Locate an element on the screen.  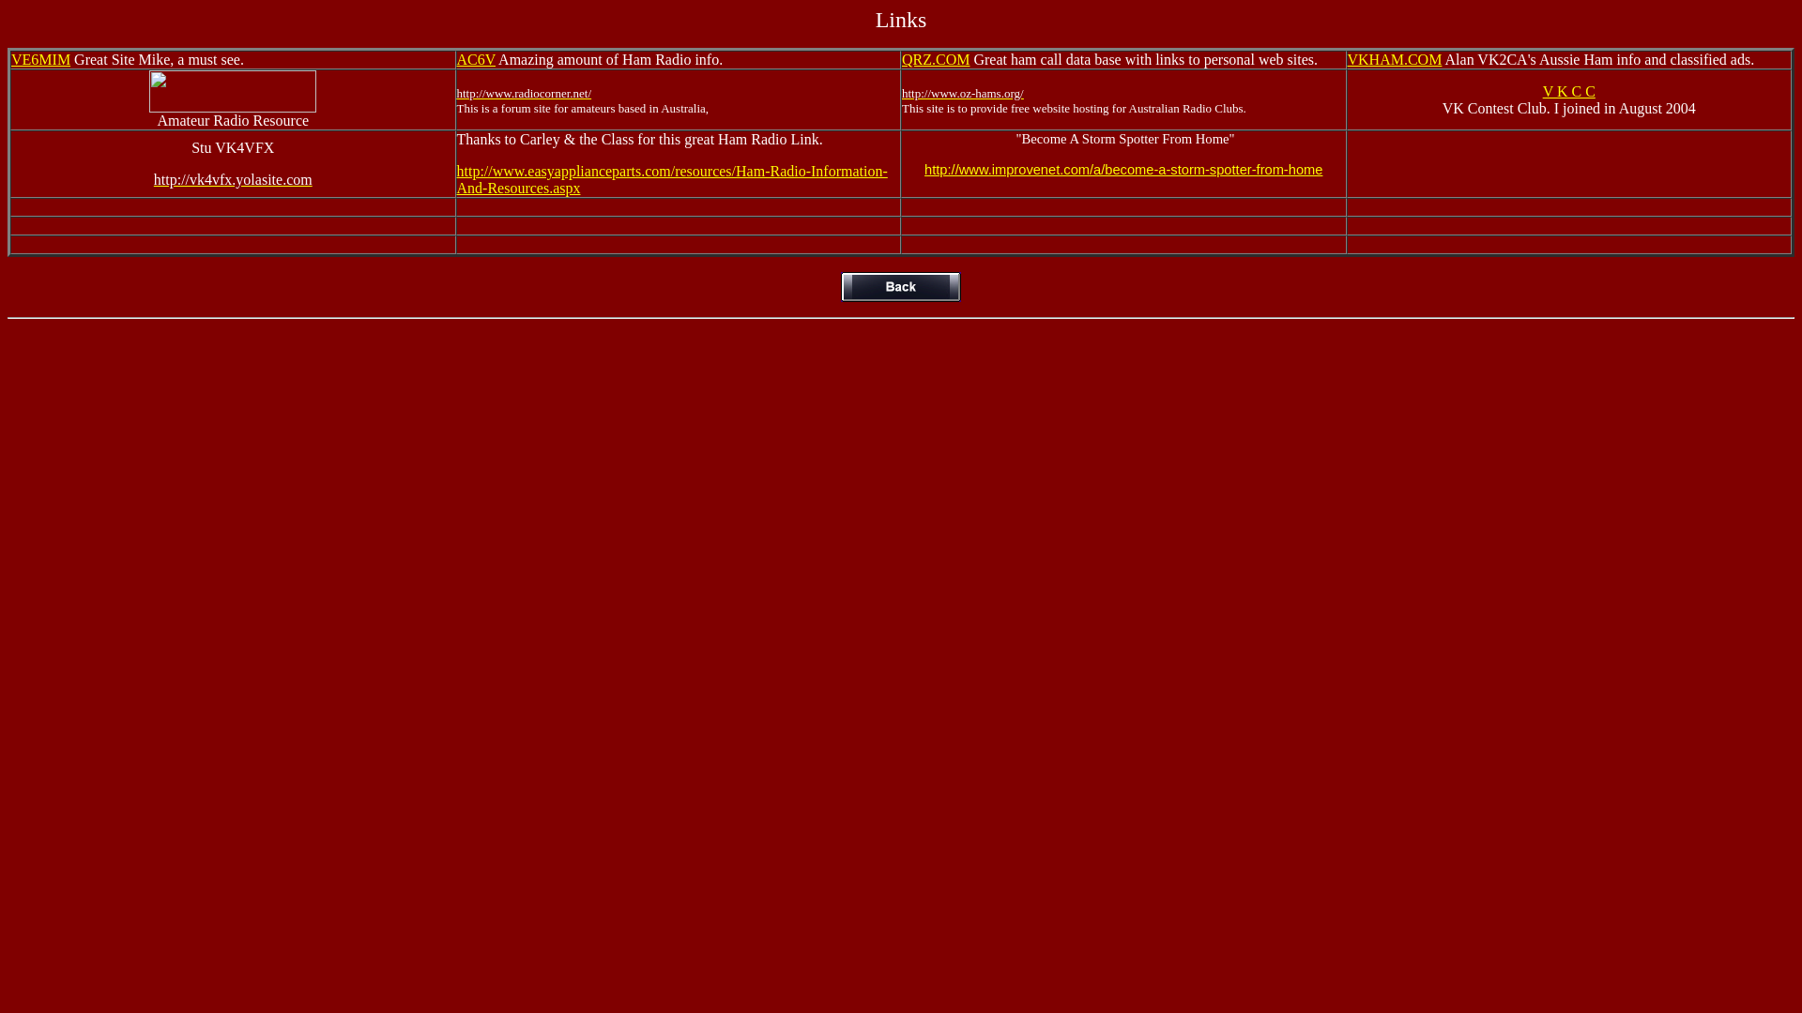
http://vk4vfx.yolasite.com is located at coordinates (233, 180).